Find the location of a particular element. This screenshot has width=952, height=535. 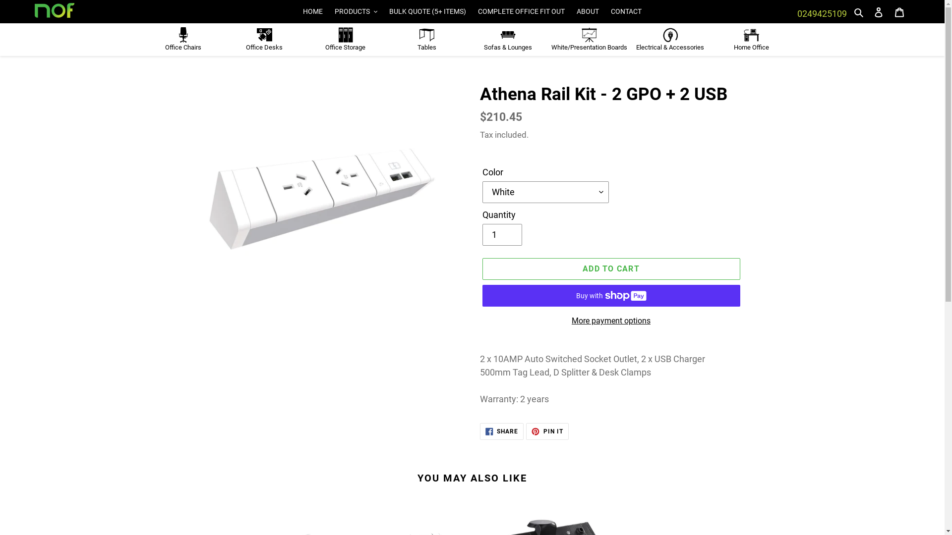

Electrical & Accessories is located at coordinates (670, 39).